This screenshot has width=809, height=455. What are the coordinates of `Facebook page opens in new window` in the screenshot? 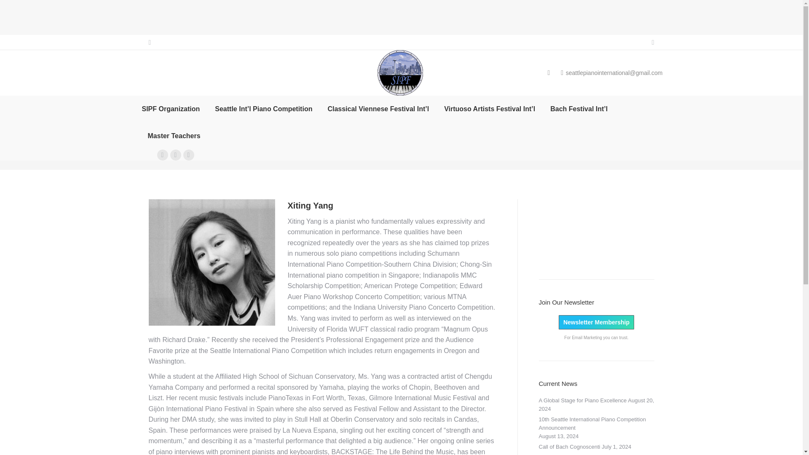 It's located at (162, 155).